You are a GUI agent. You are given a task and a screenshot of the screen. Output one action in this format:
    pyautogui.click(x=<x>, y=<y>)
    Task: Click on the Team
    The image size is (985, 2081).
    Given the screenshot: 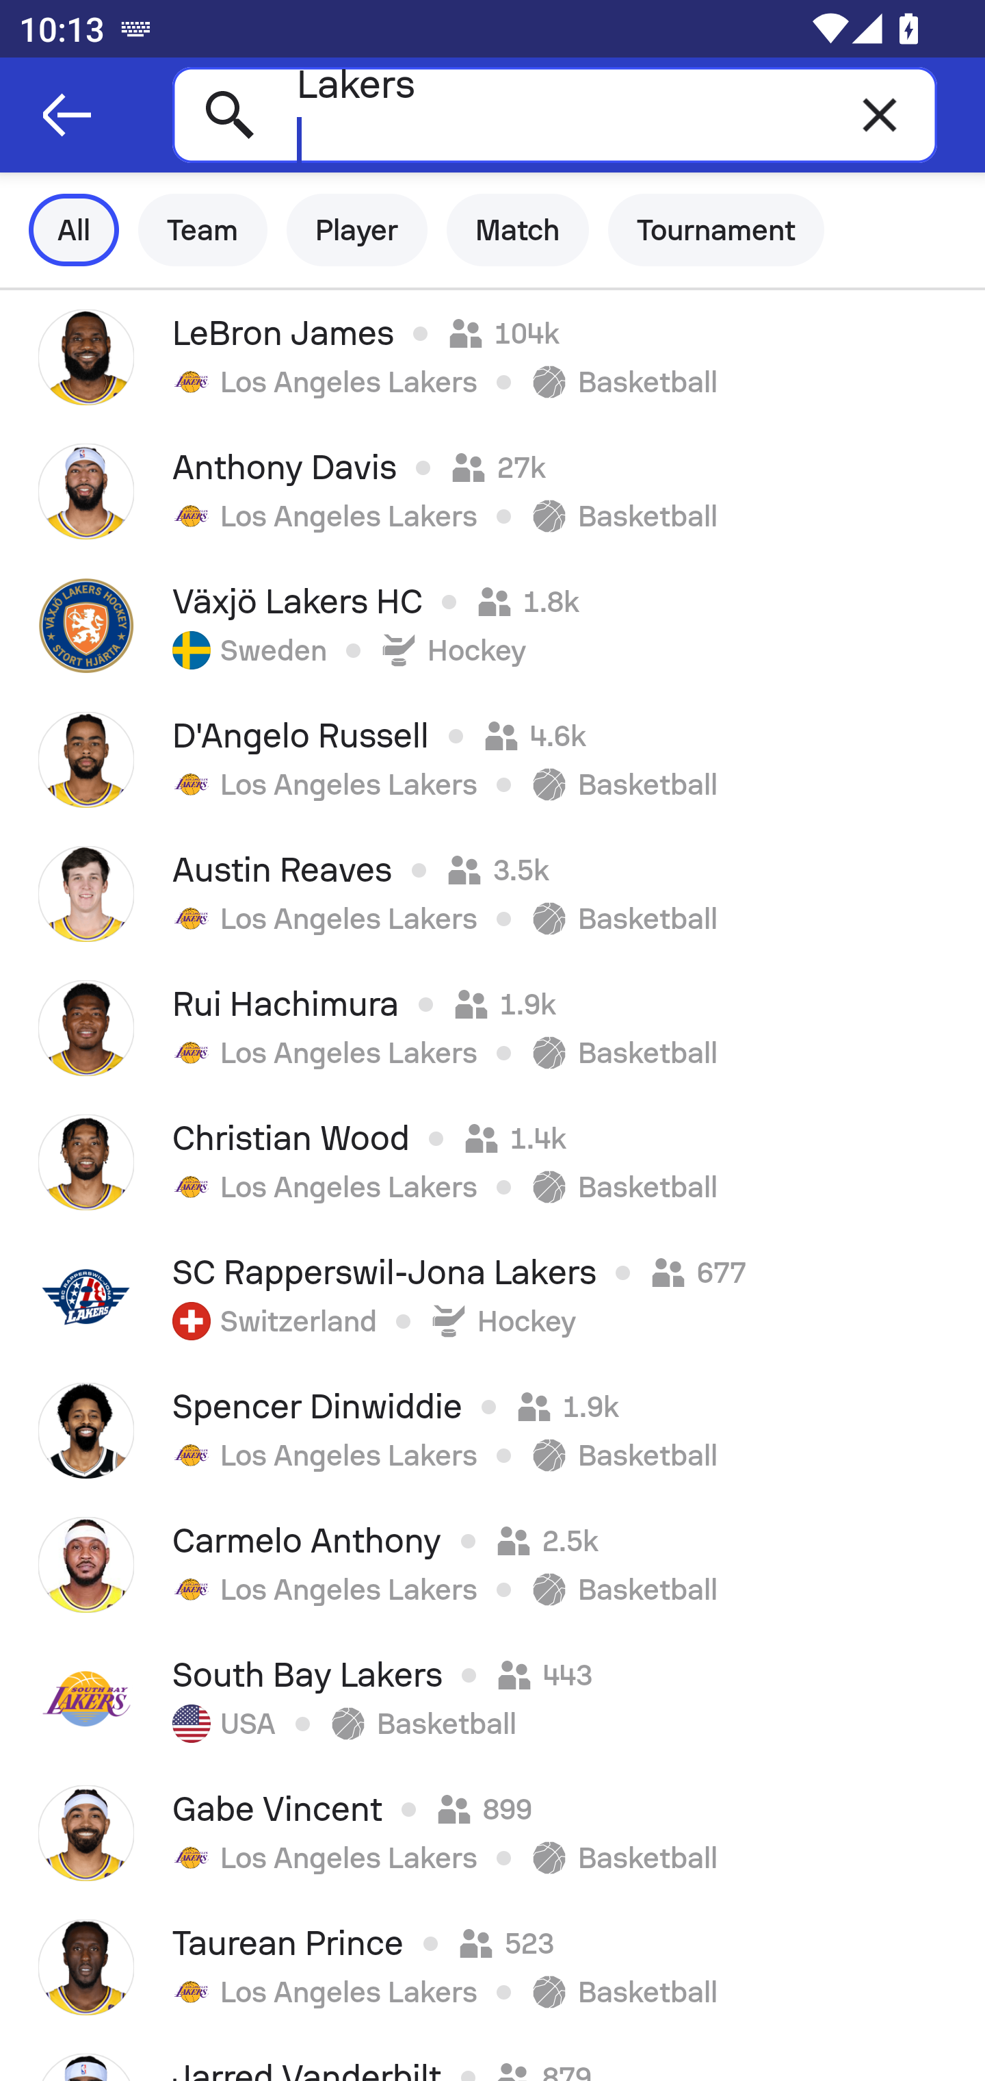 What is the action you would take?
    pyautogui.click(x=202, y=230)
    